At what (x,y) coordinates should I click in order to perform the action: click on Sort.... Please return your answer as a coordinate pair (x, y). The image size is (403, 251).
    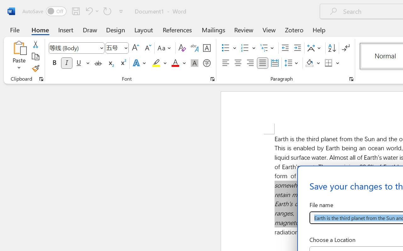
    Looking at the image, I should click on (332, 48).